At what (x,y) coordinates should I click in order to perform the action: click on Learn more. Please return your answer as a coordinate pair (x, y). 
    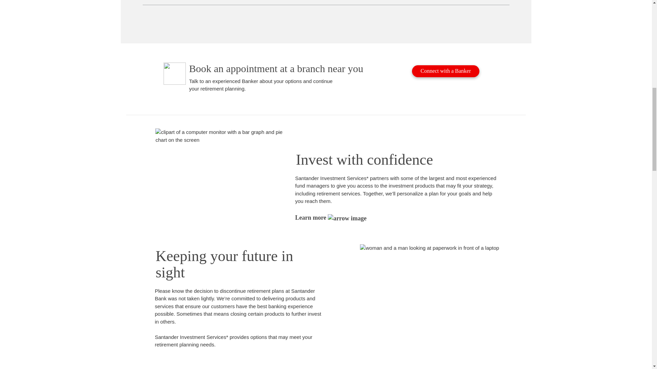
    Looking at the image, I should click on (331, 217).